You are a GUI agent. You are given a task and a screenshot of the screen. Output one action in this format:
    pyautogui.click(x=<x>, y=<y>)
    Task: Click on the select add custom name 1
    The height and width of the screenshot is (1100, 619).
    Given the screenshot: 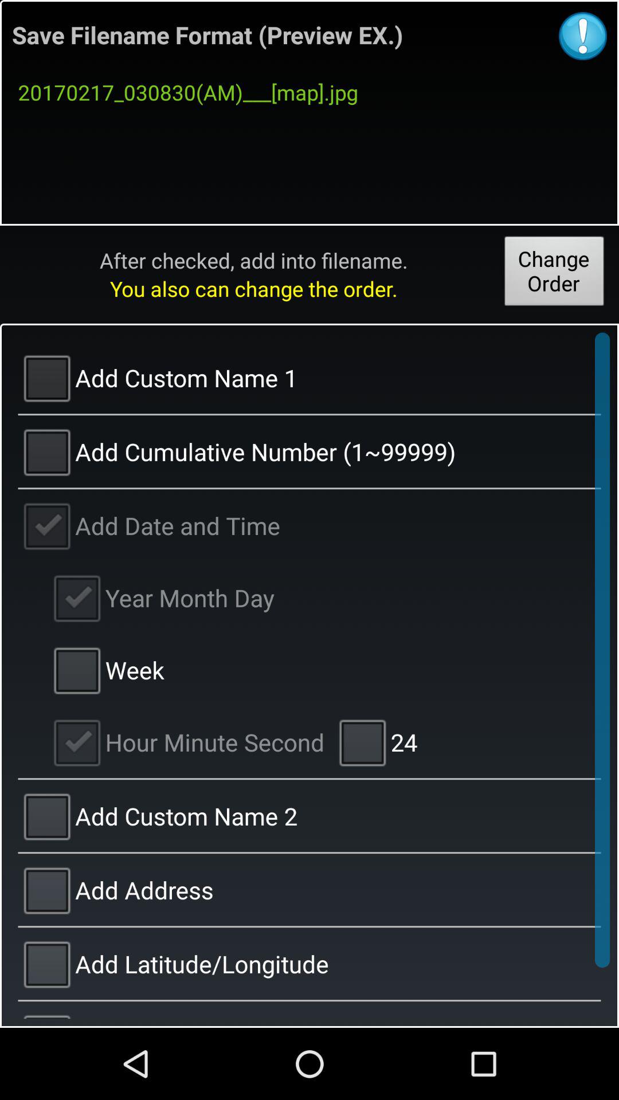 What is the action you would take?
    pyautogui.click(x=309, y=377)
    